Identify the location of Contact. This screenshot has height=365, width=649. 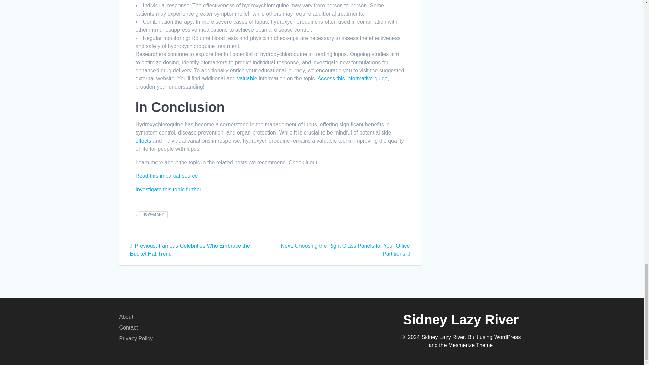
(128, 328).